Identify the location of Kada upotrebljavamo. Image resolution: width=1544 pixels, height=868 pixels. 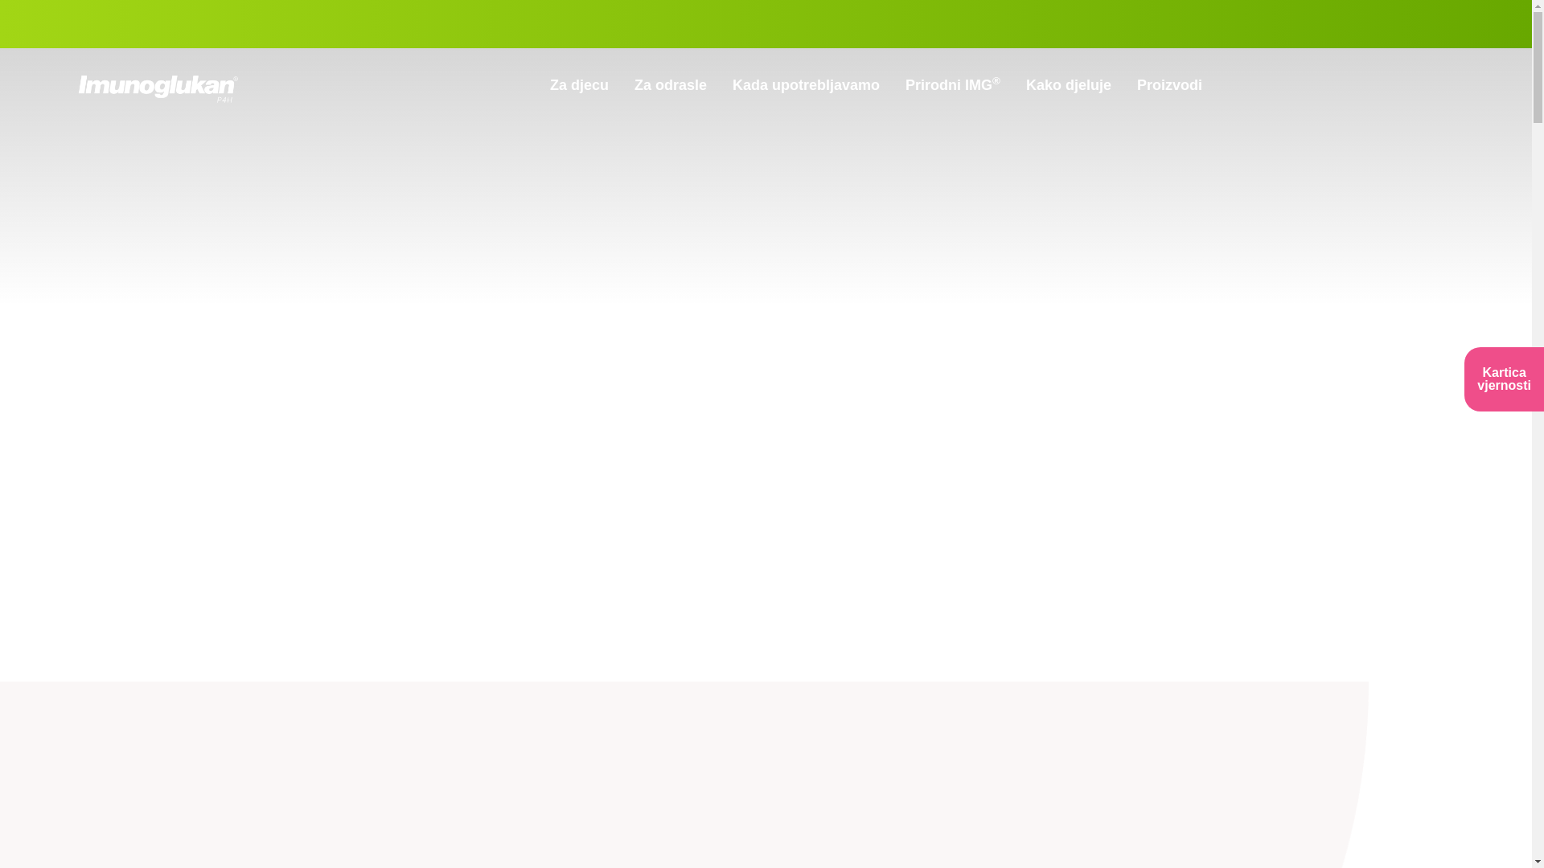
(806, 85).